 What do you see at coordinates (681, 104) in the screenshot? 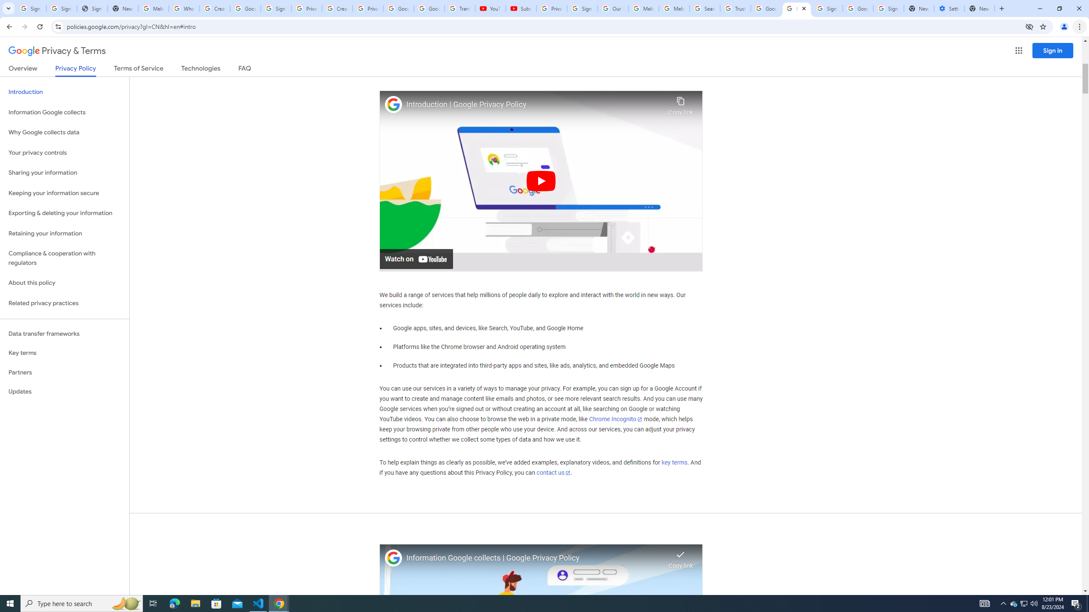
I see `Copy link` at bounding box center [681, 104].